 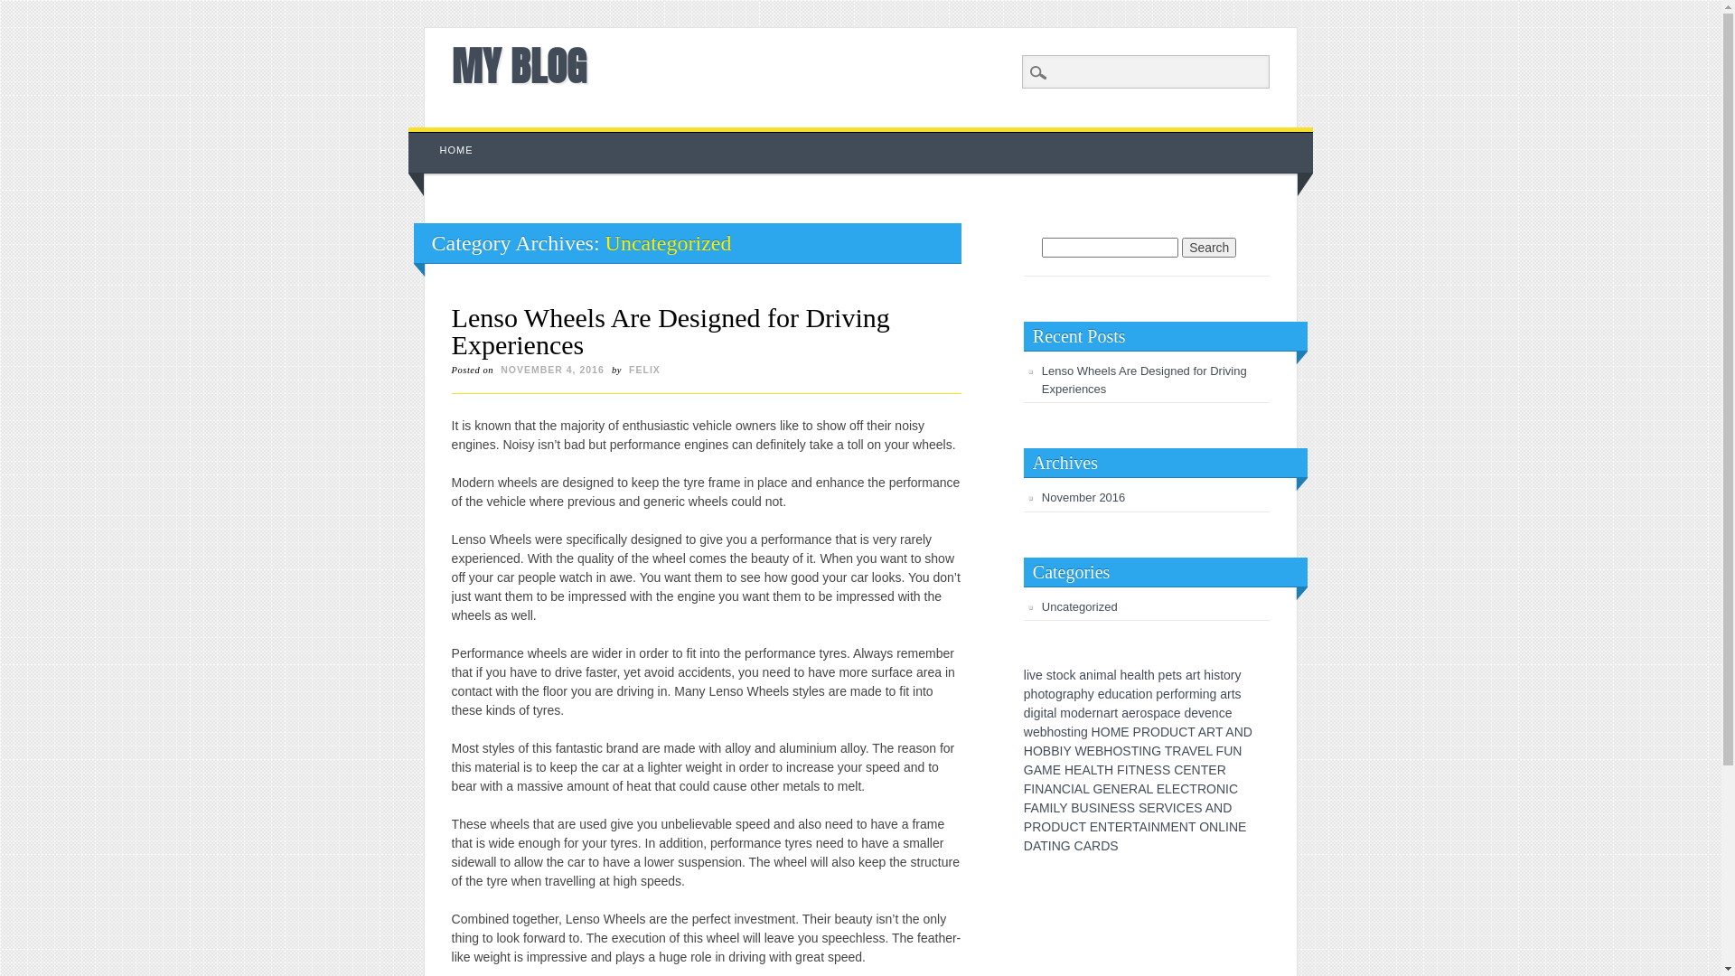 What do you see at coordinates (1080, 607) in the screenshot?
I see `Uncategorized` at bounding box center [1080, 607].